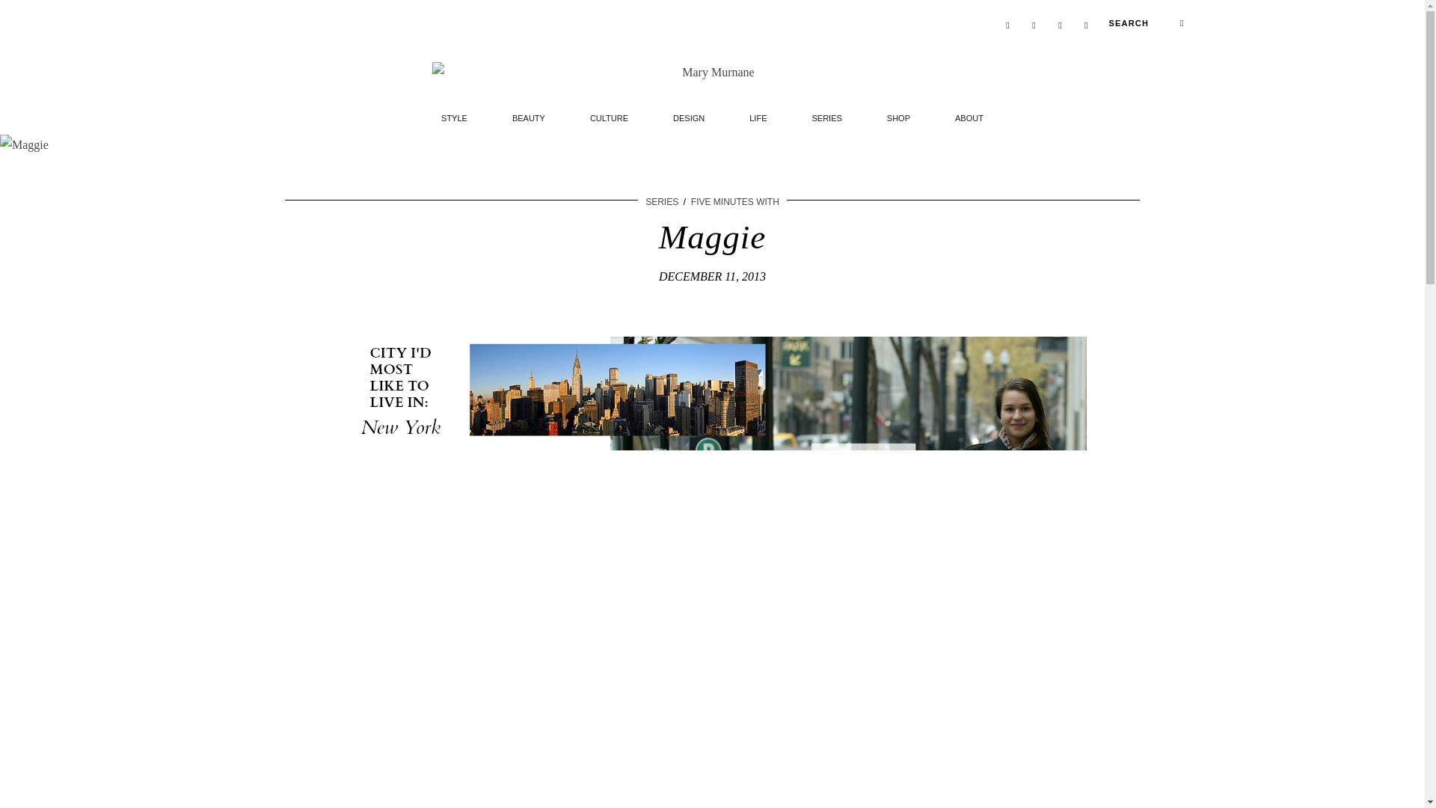 This screenshot has height=808, width=1436. I want to click on STYLE, so click(455, 112).